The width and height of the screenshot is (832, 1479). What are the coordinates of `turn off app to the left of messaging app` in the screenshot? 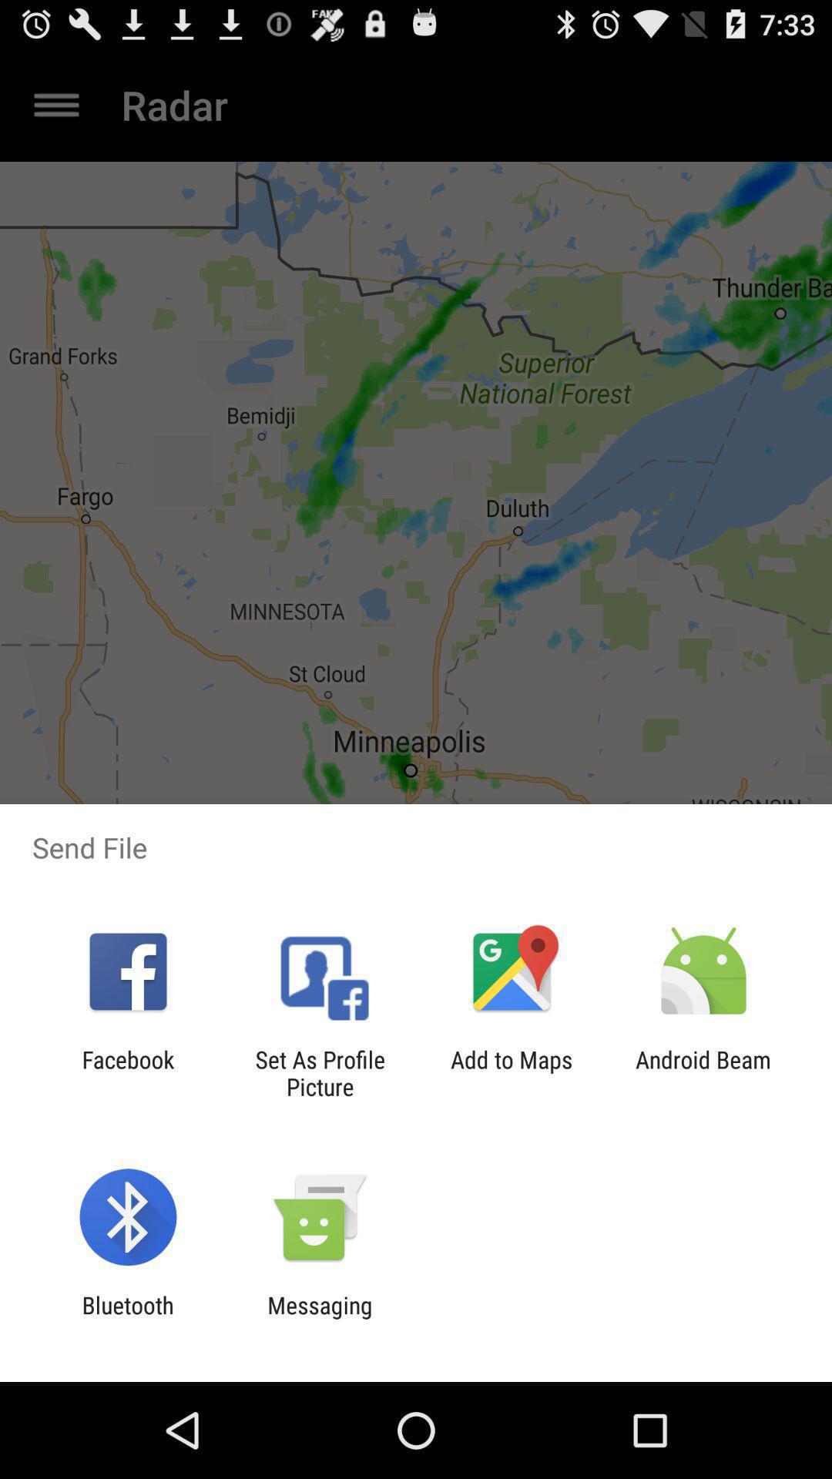 It's located at (128, 1319).